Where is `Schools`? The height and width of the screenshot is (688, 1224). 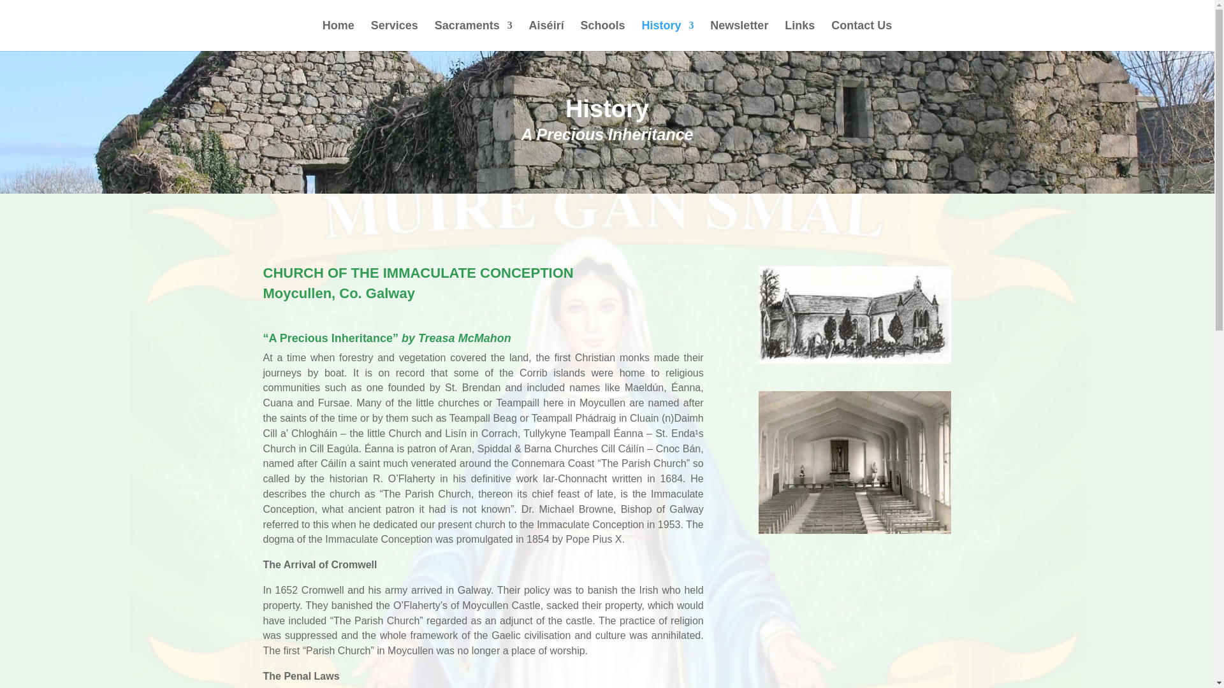
Schools is located at coordinates (603, 36).